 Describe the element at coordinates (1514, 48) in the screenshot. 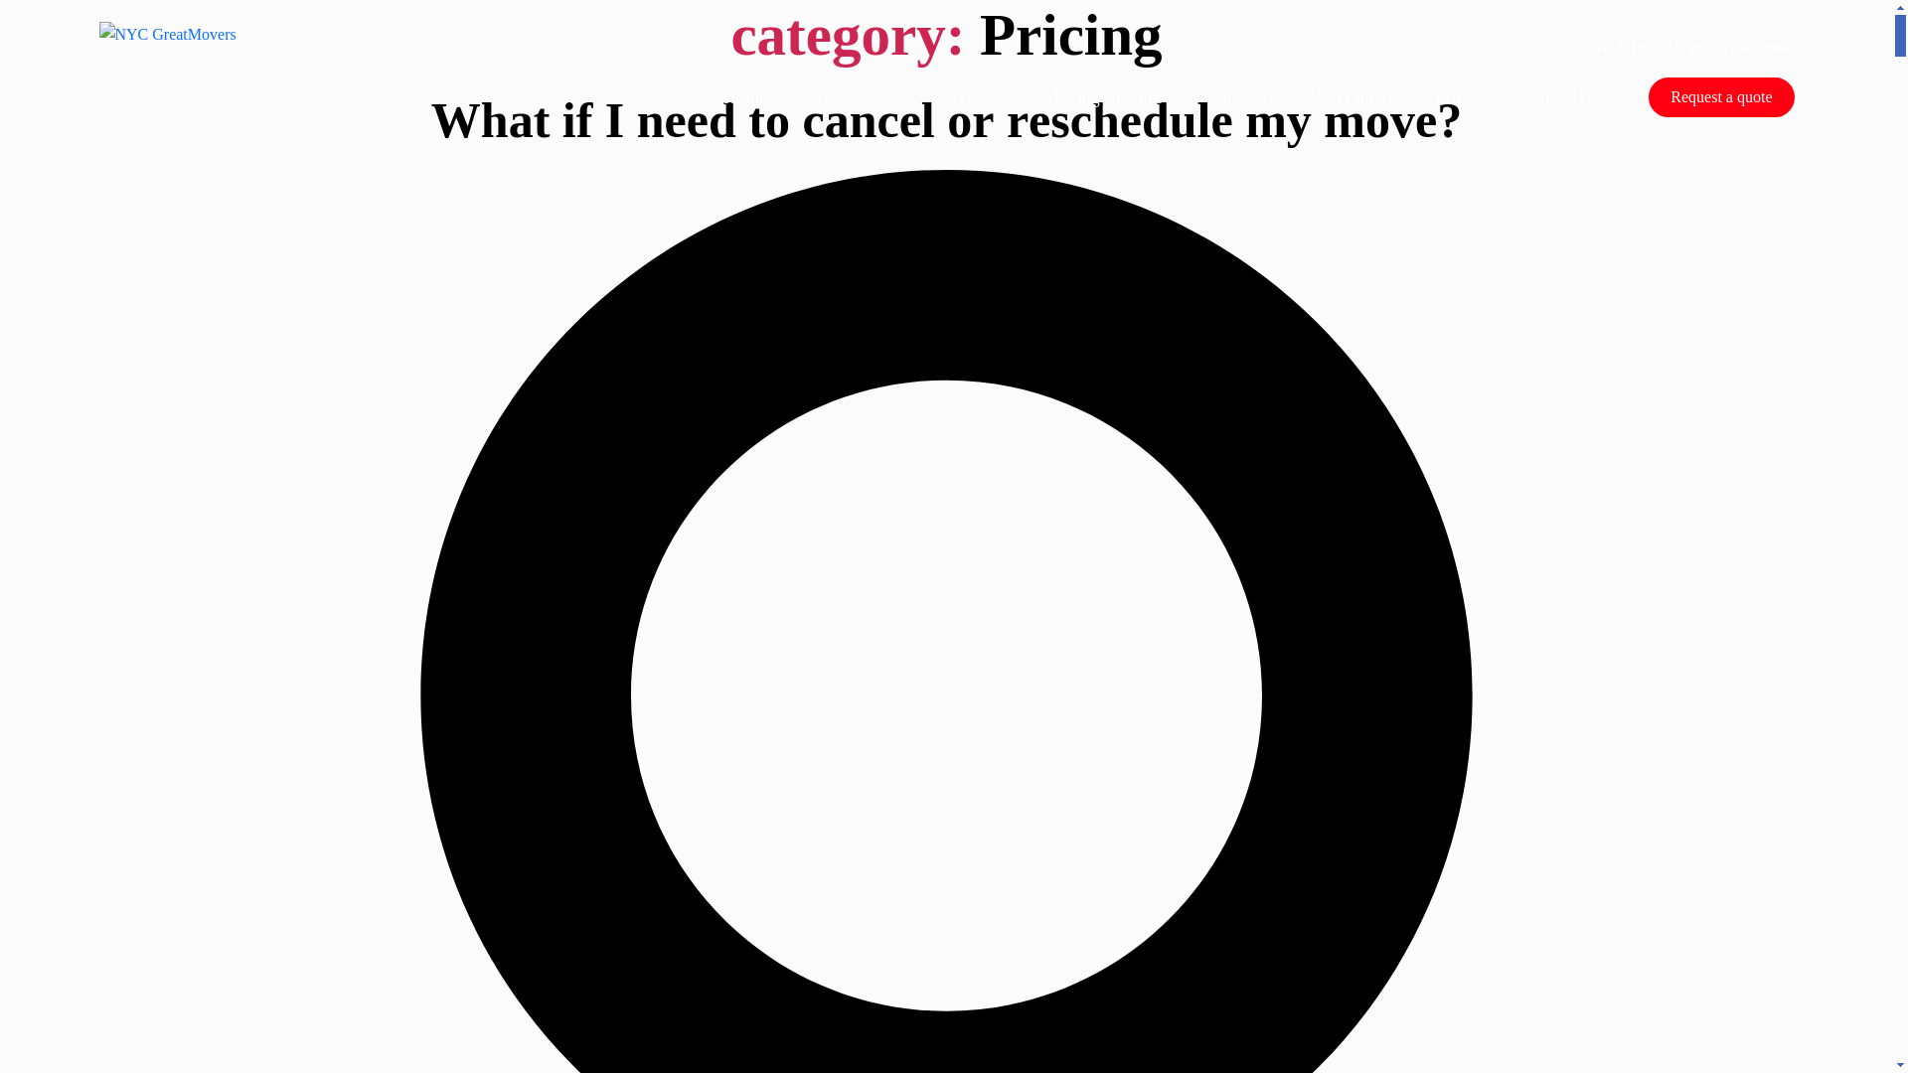

I see `Connecticut` at that location.